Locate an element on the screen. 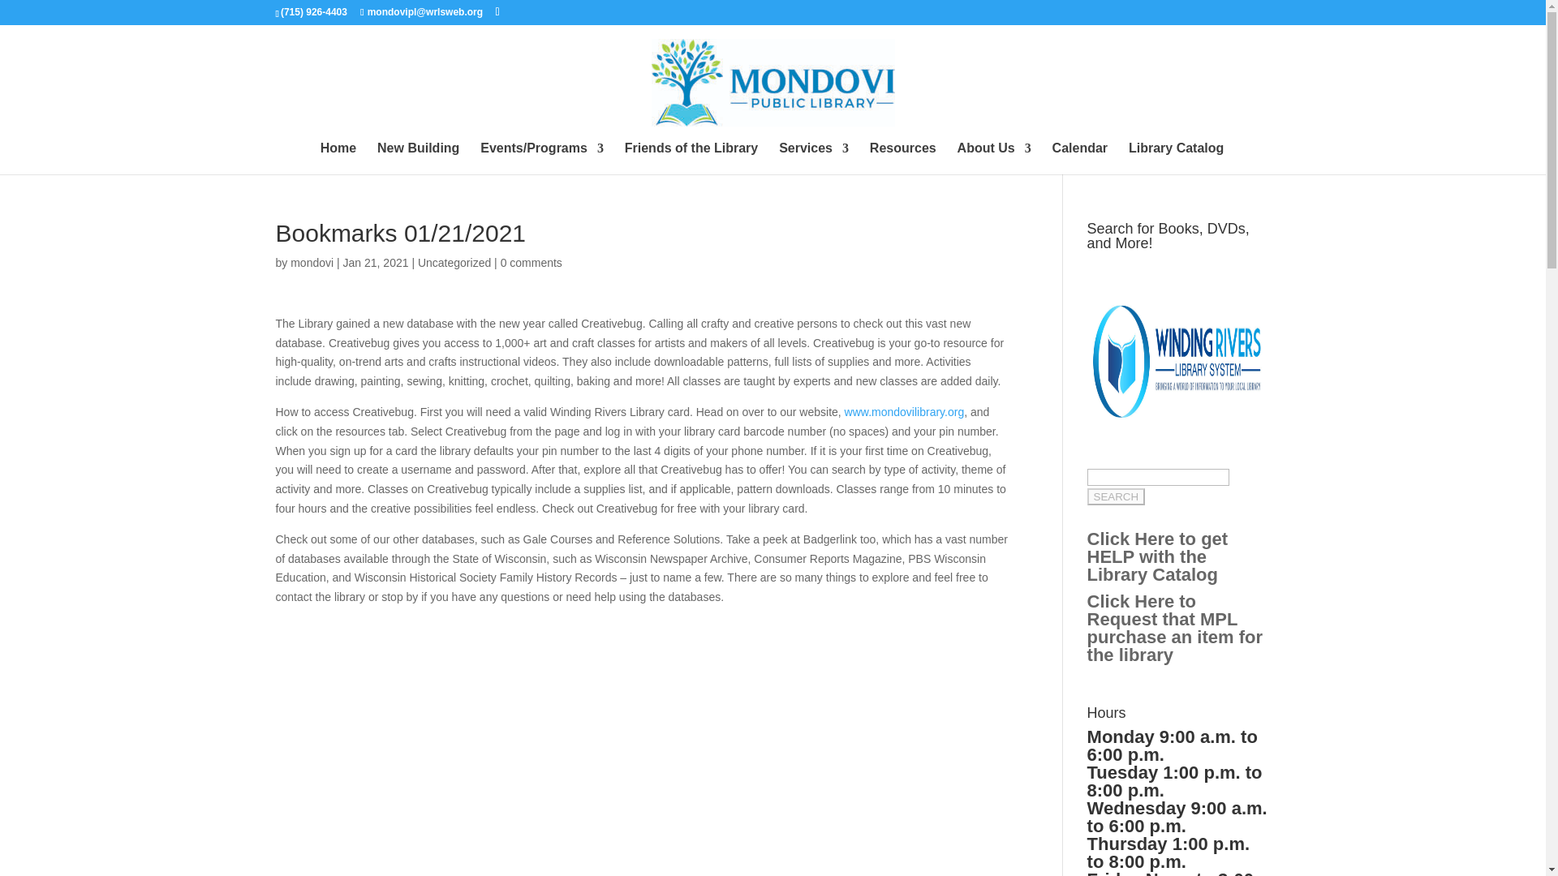 This screenshot has height=876, width=1558. About Us is located at coordinates (995, 158).